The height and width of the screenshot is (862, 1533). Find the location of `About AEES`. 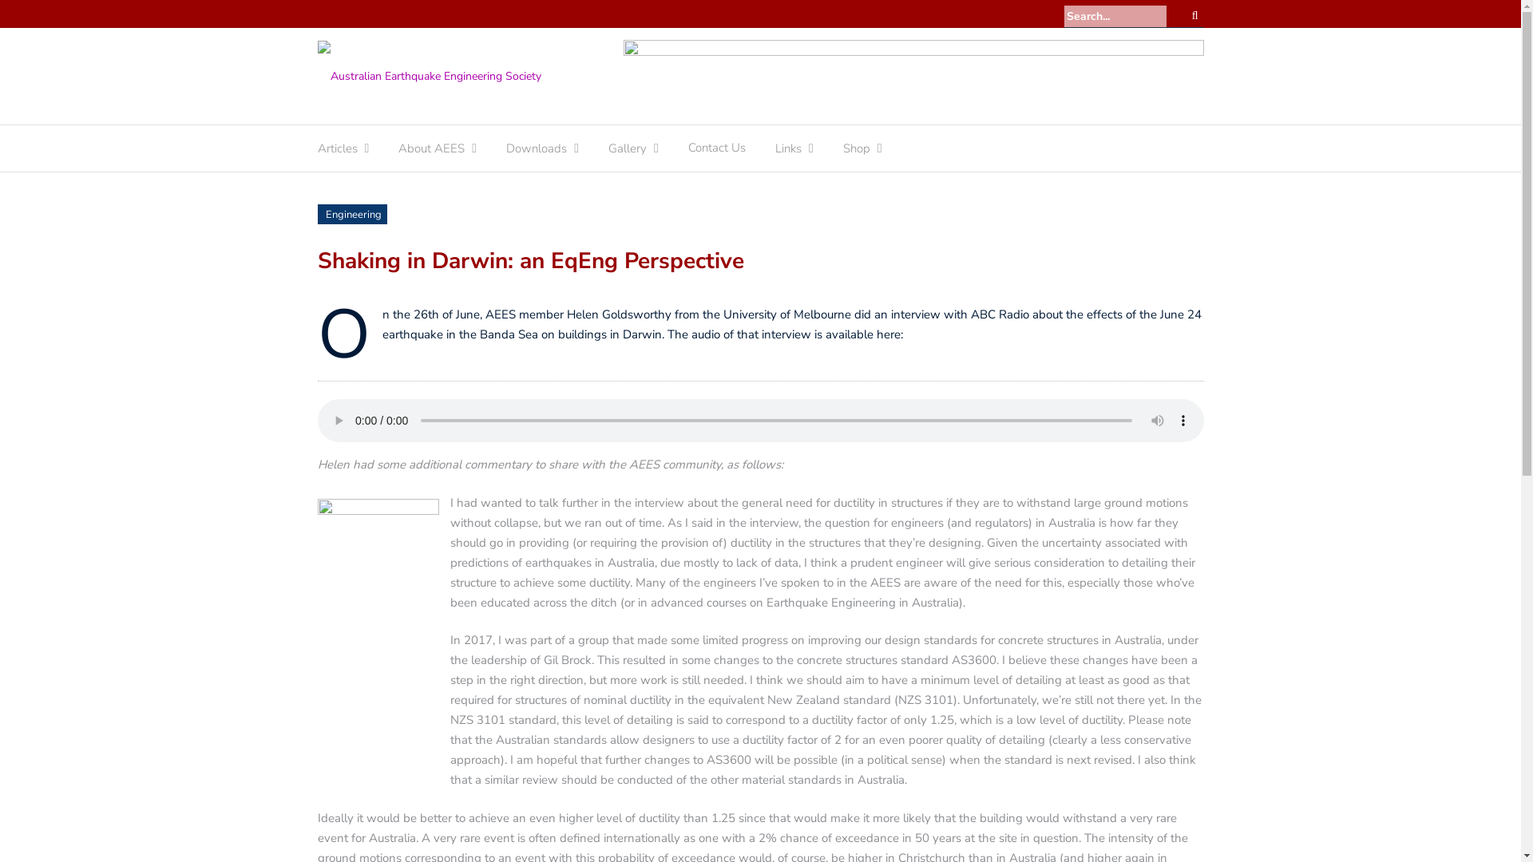

About AEES is located at coordinates (431, 152).